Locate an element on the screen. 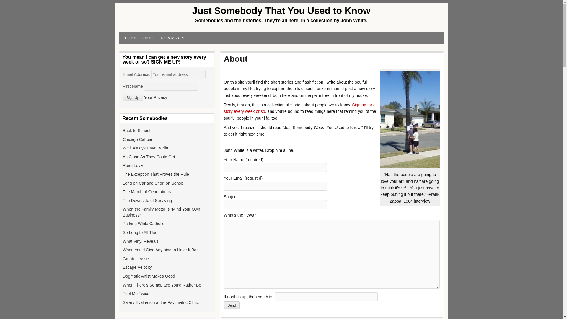  ABOUT is located at coordinates (148, 38).